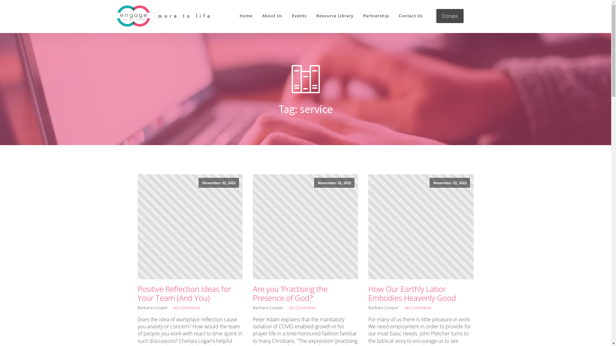  I want to click on No Comments, so click(418, 308).